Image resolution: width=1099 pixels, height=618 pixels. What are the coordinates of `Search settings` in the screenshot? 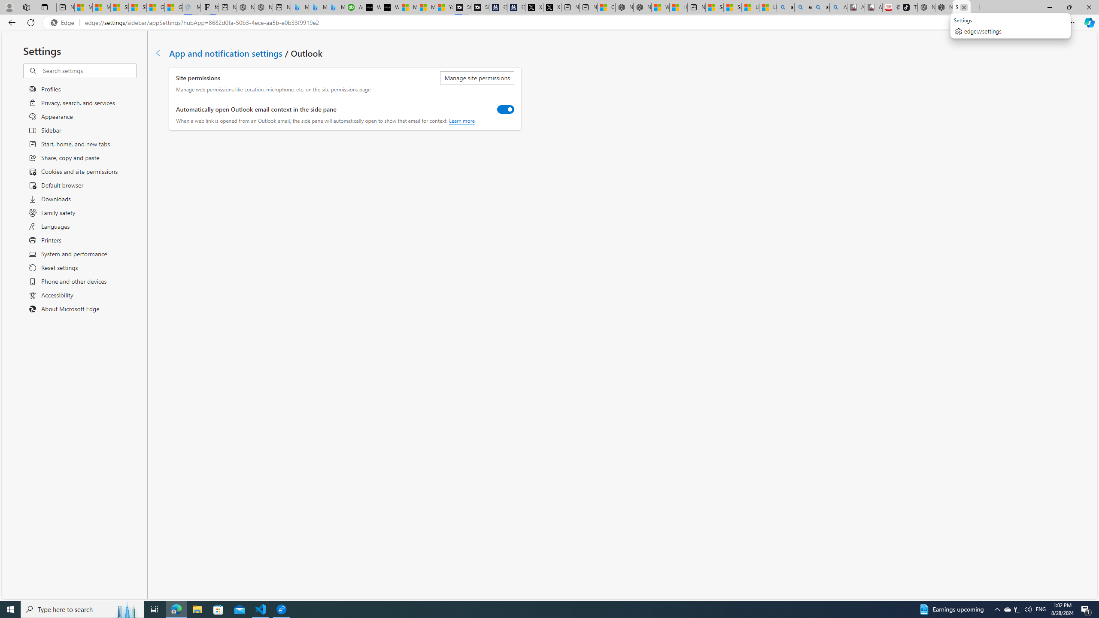 It's located at (88, 70).